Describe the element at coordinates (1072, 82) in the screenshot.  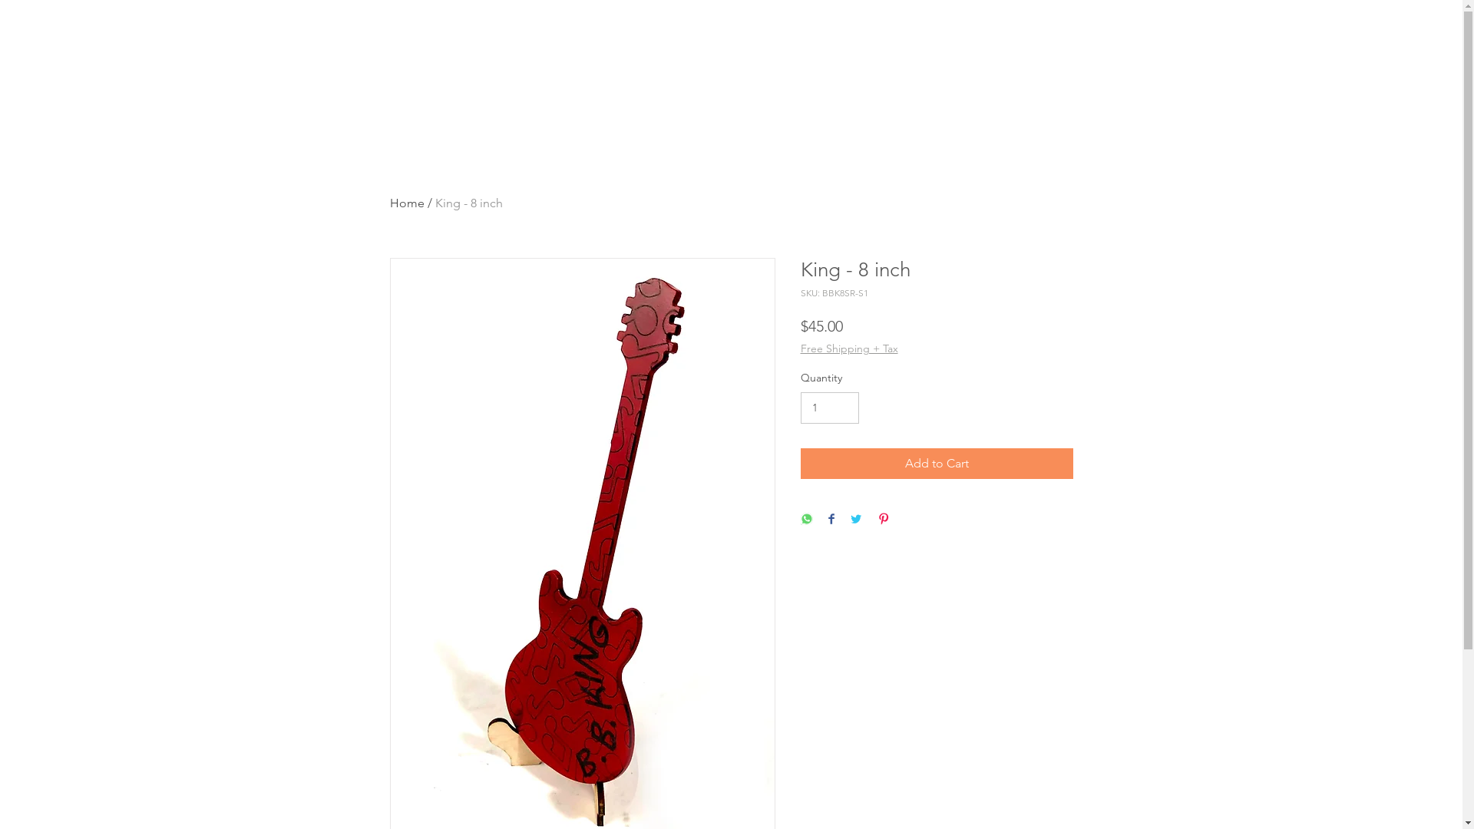
I see `Our Work` at that location.